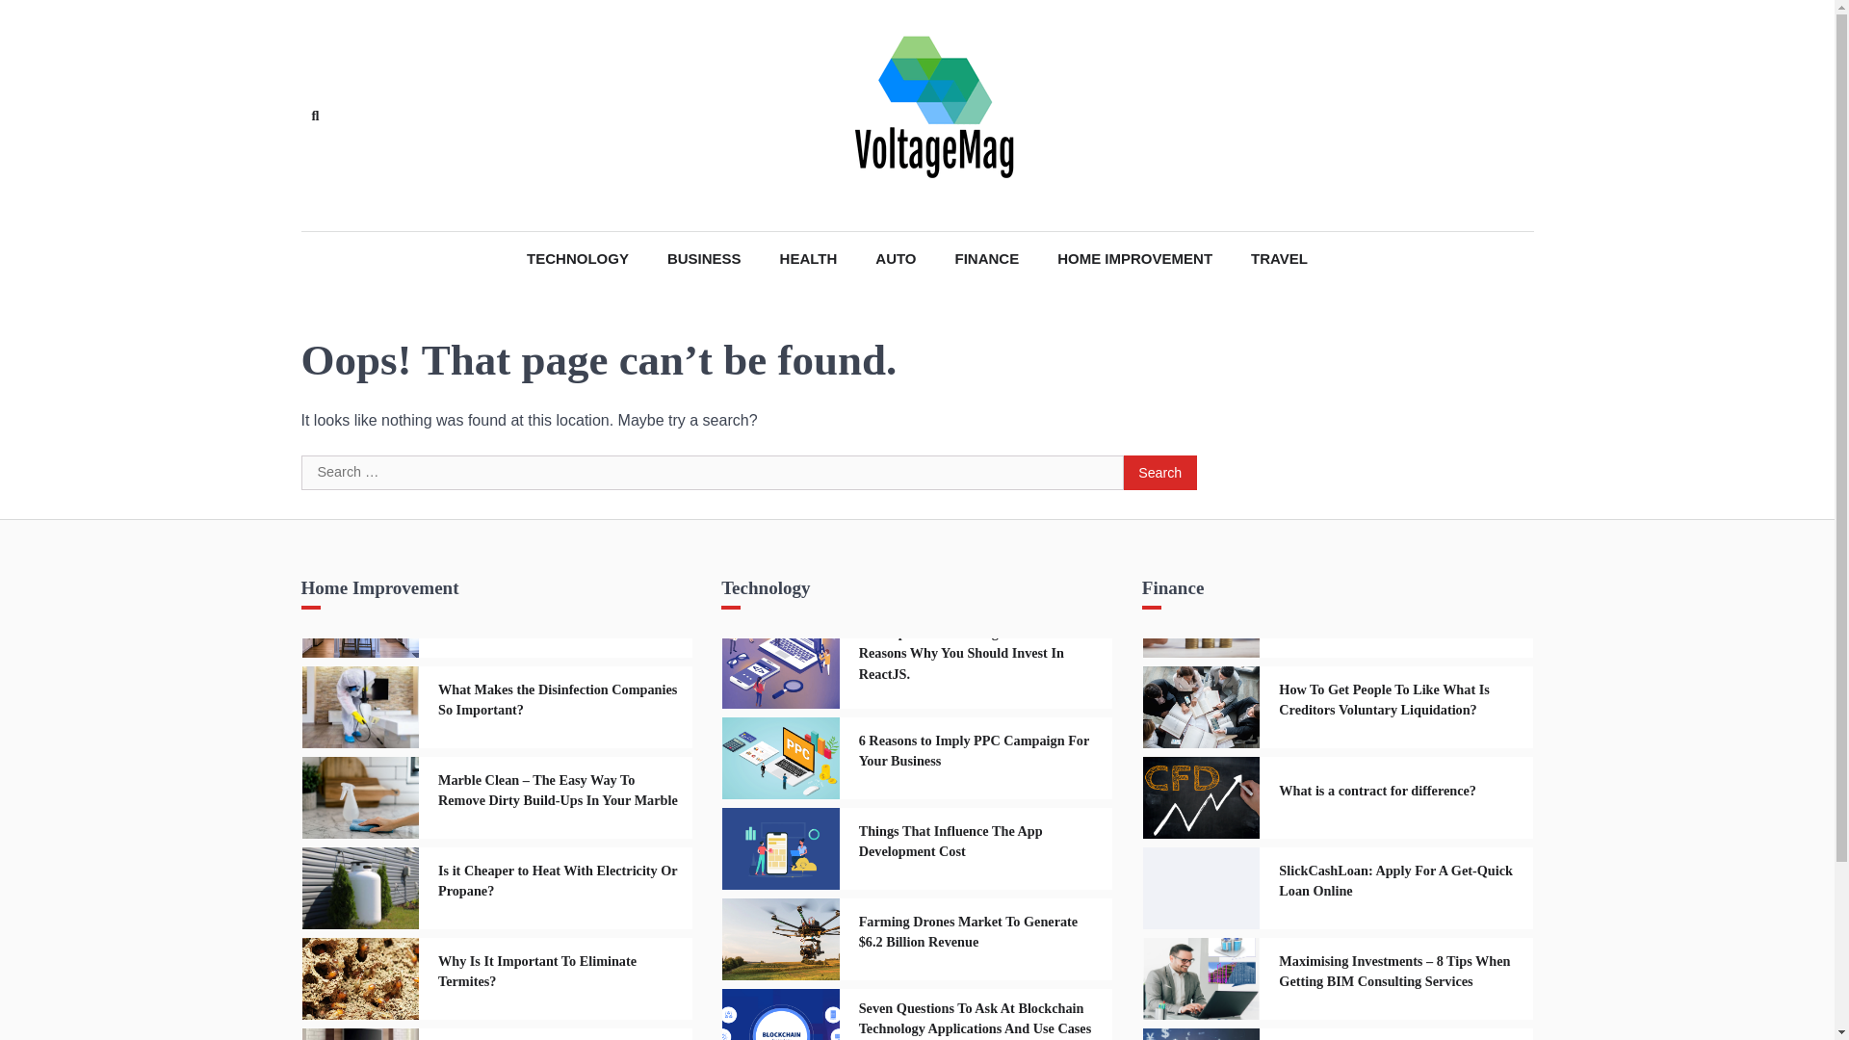 The width and height of the screenshot is (1849, 1040). What do you see at coordinates (564, 160) in the screenshot?
I see `Search` at bounding box center [564, 160].